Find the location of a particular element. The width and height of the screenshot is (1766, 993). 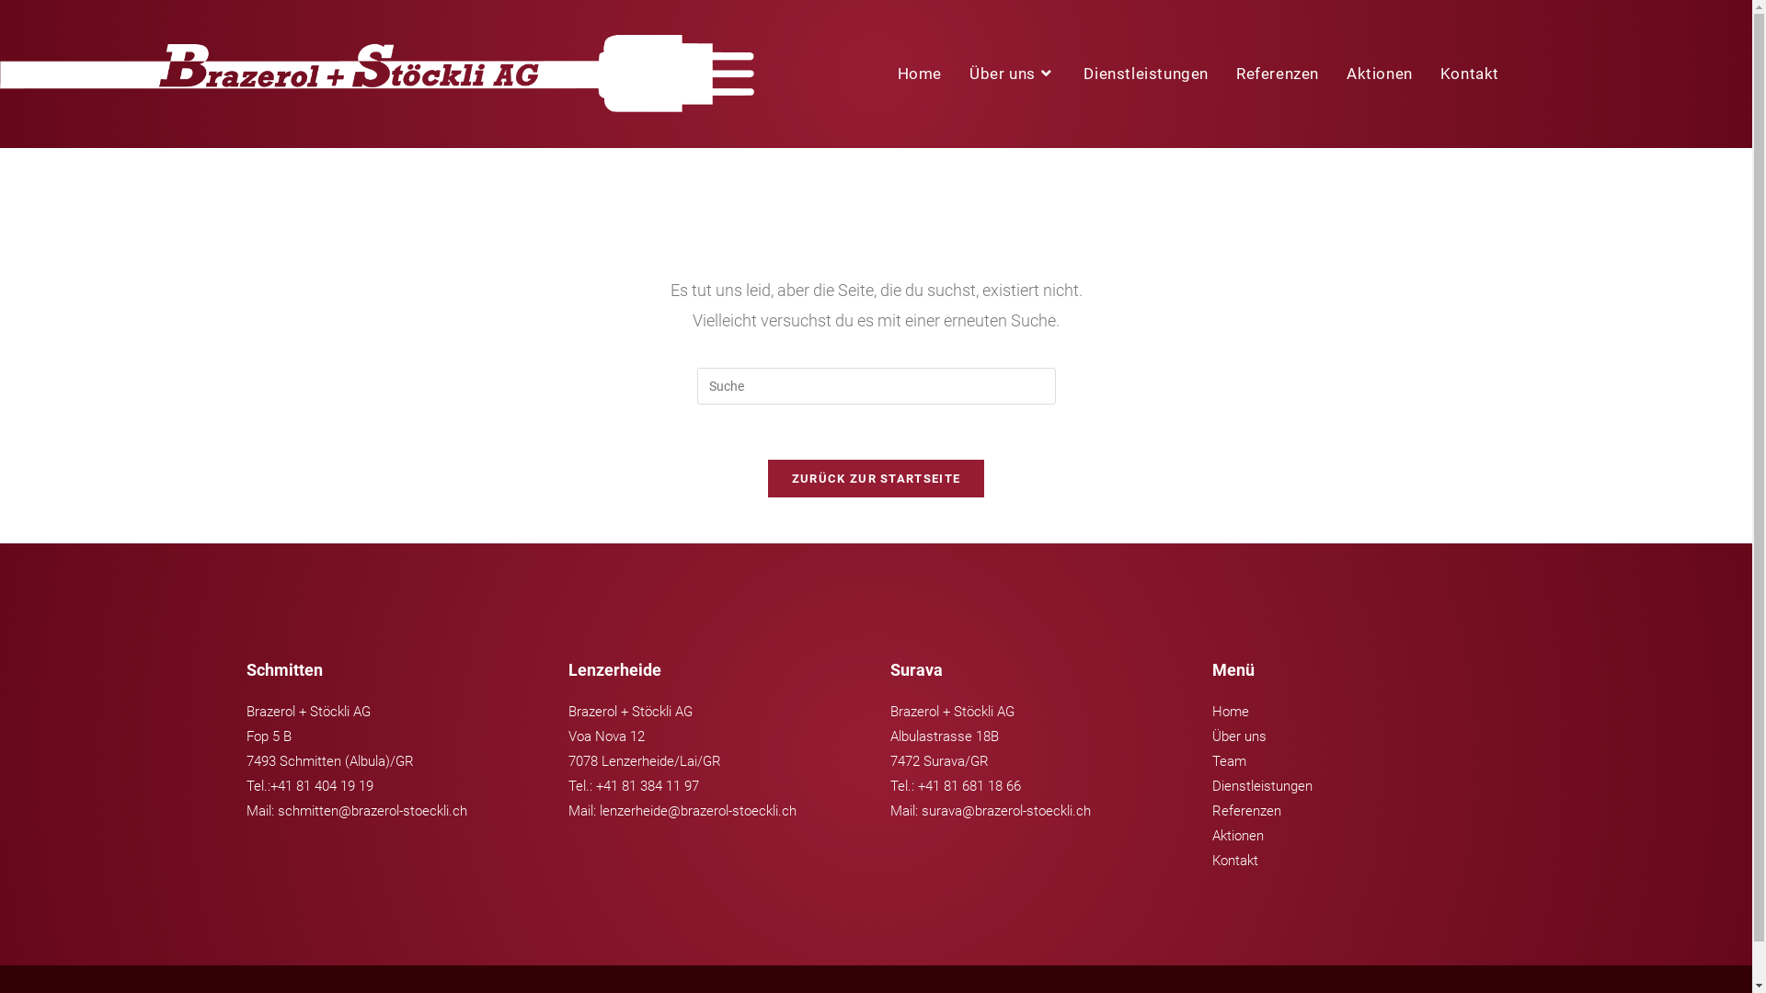

lenzerheide@brazerol-stoeckli.ch is located at coordinates (698, 811).